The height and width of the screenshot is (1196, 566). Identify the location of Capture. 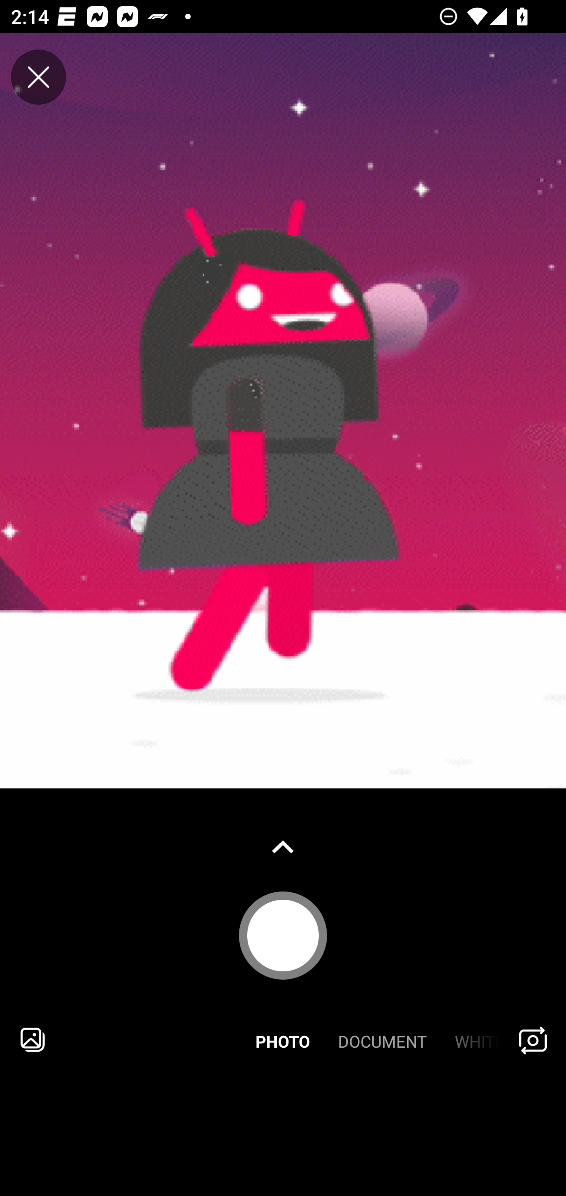
(283, 935).